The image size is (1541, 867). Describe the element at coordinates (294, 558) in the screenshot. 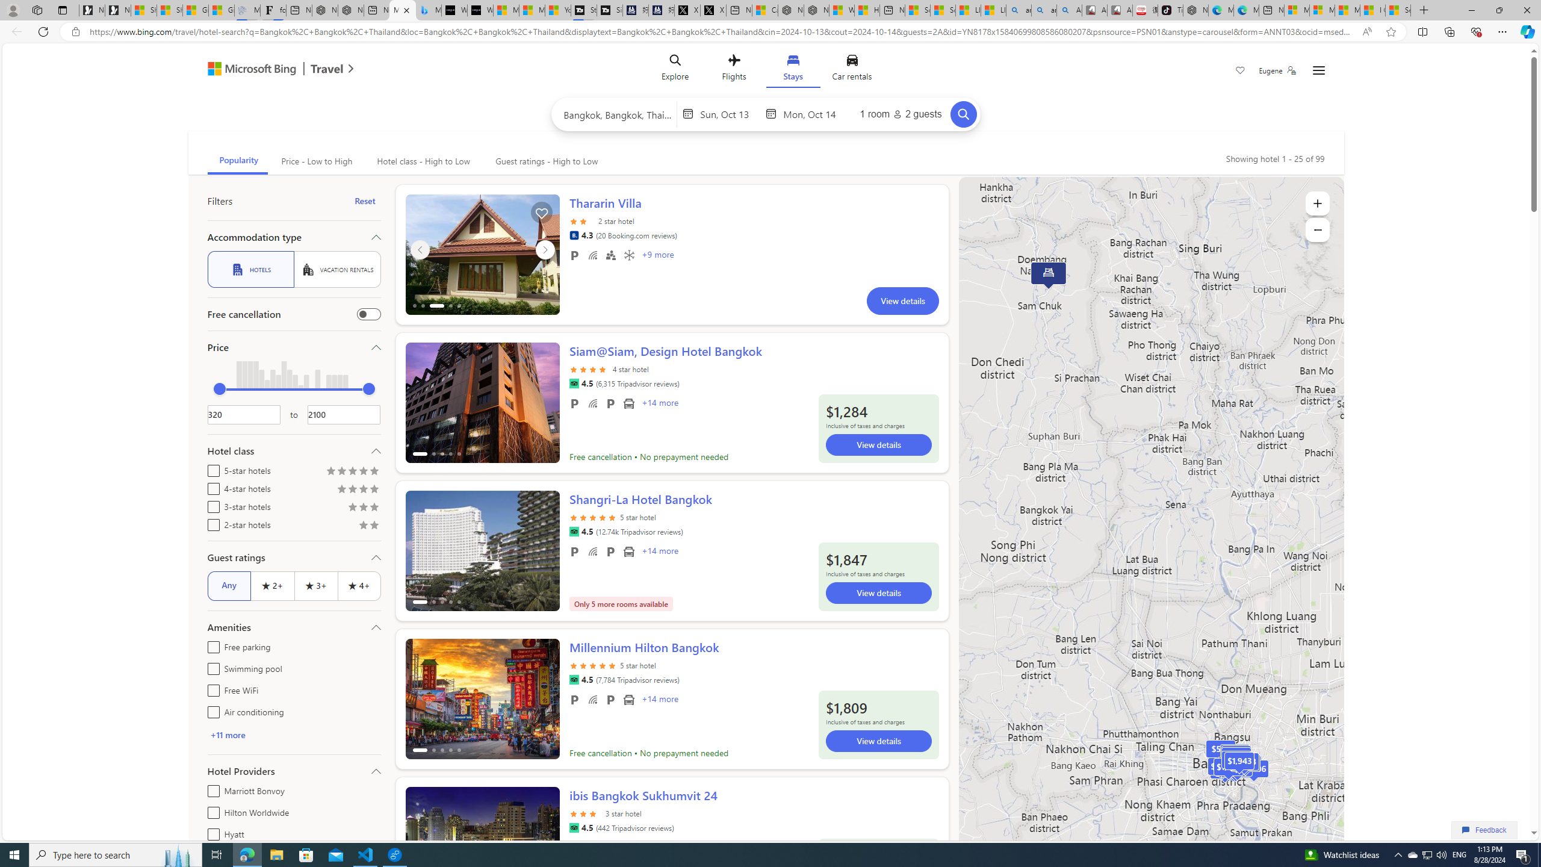

I see `Guest ratings` at that location.